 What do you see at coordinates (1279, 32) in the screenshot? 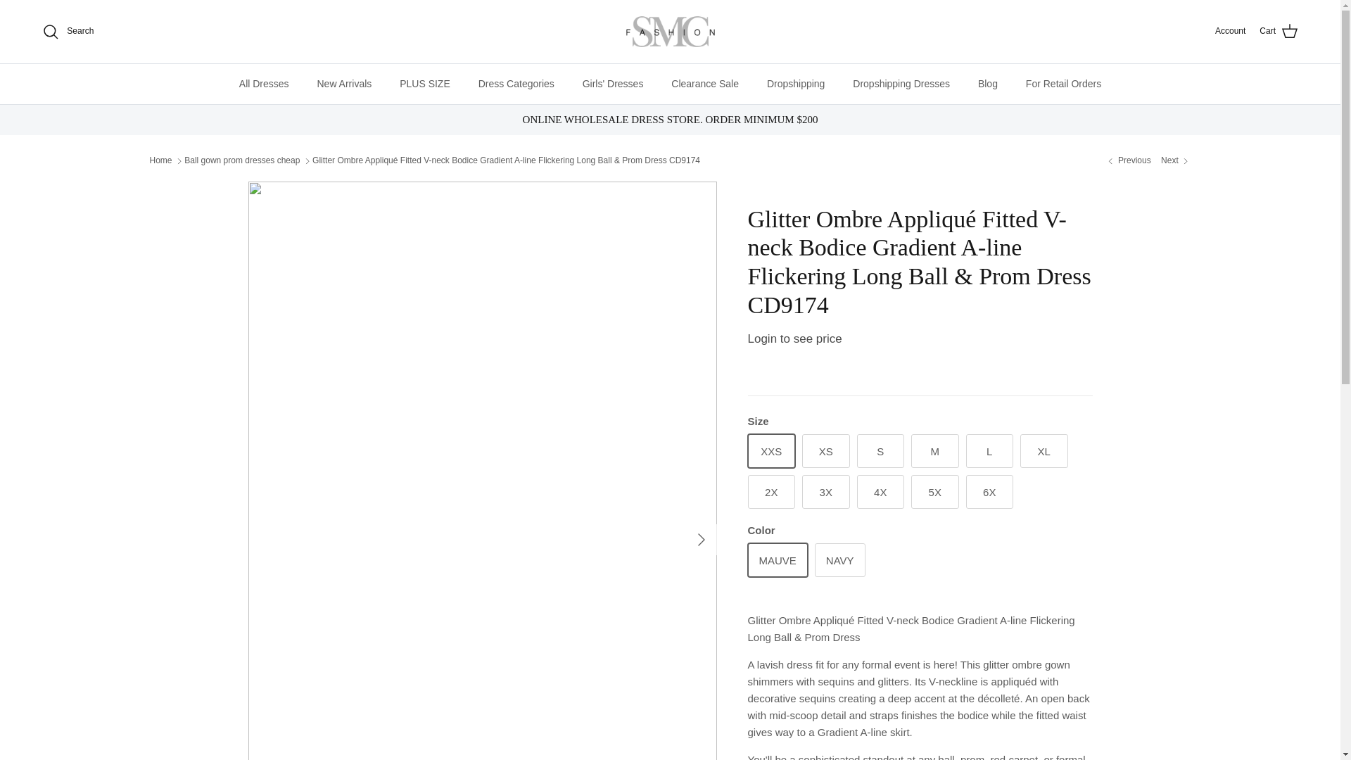
I see `Cart` at bounding box center [1279, 32].